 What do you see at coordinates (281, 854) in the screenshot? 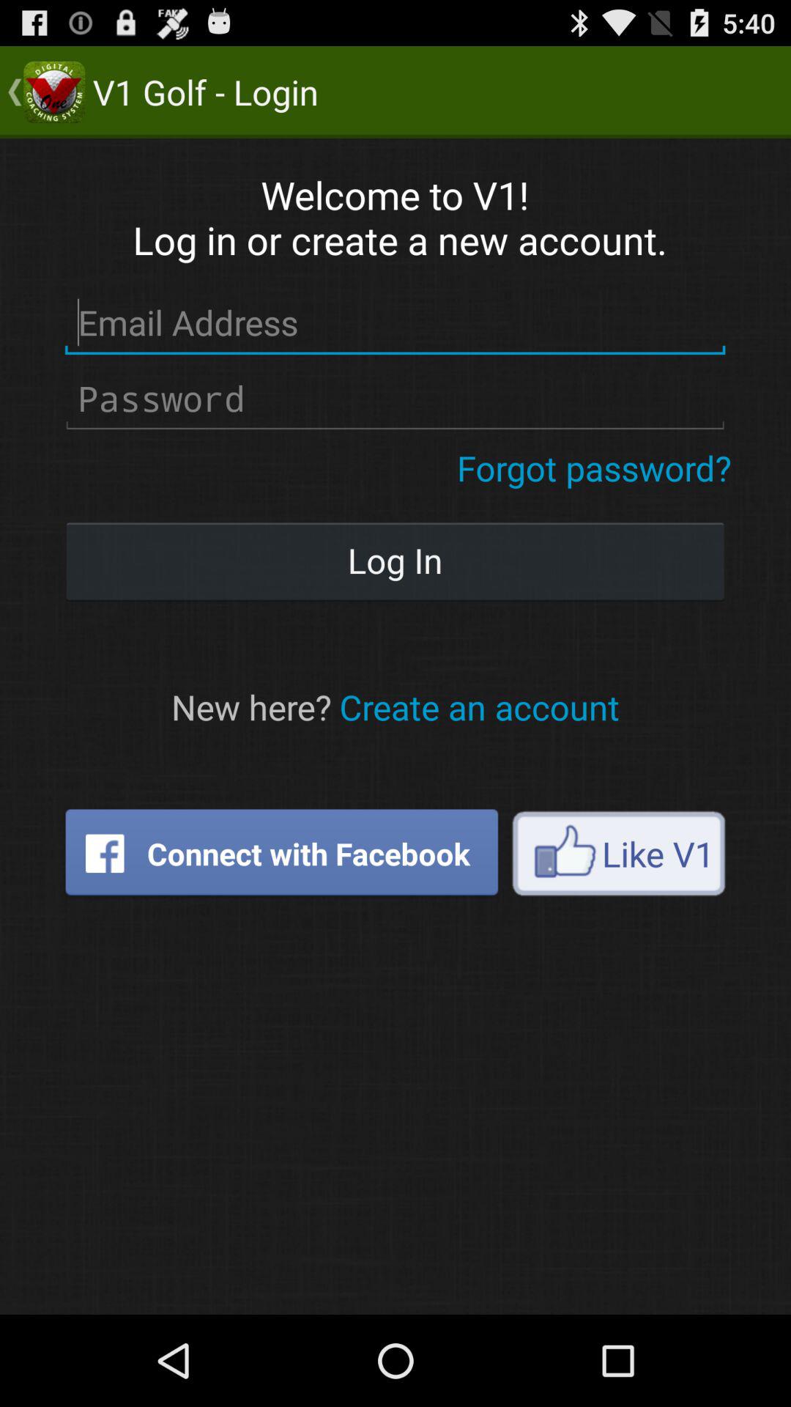
I see `click the facebook button` at bounding box center [281, 854].